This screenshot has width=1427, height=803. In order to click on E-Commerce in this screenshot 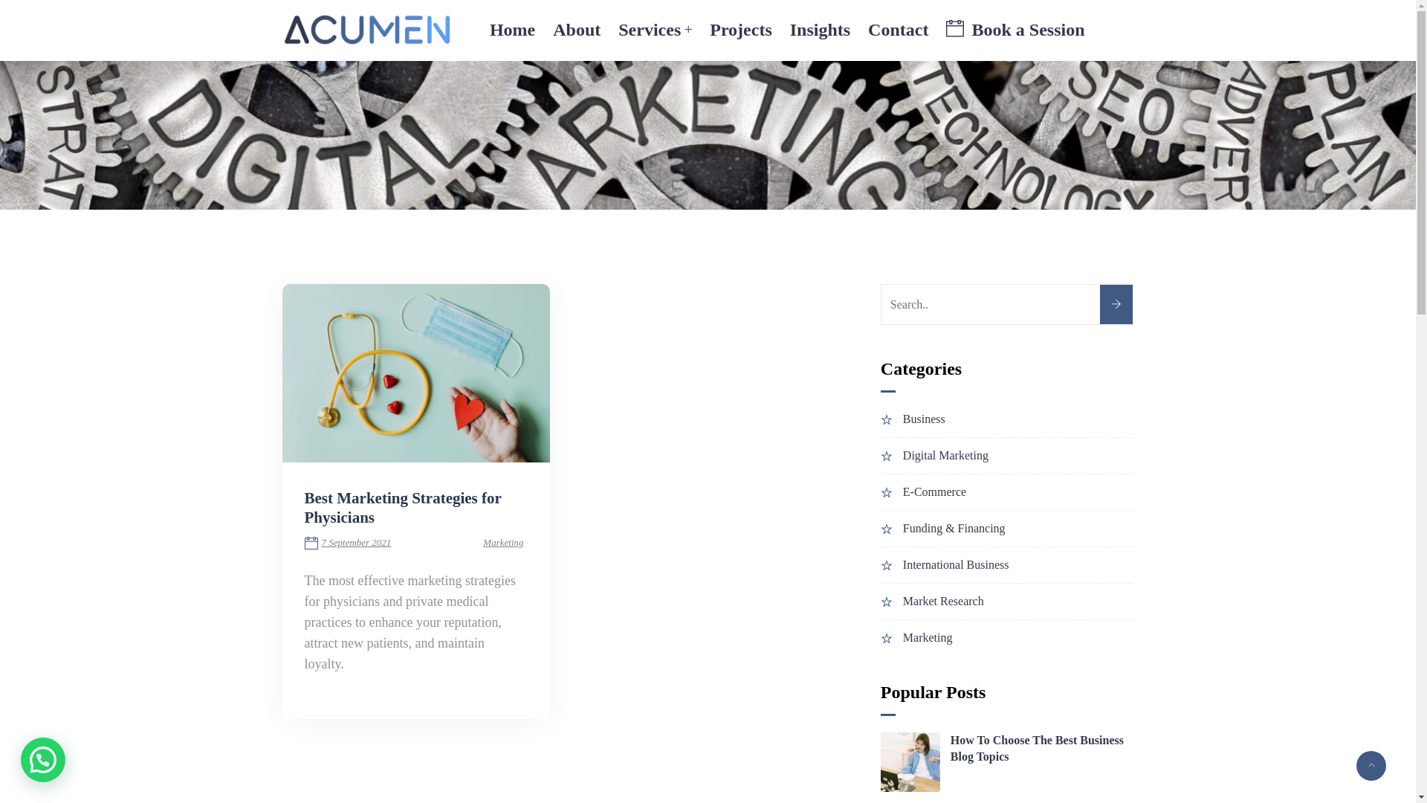, I will do `click(935, 492)`.